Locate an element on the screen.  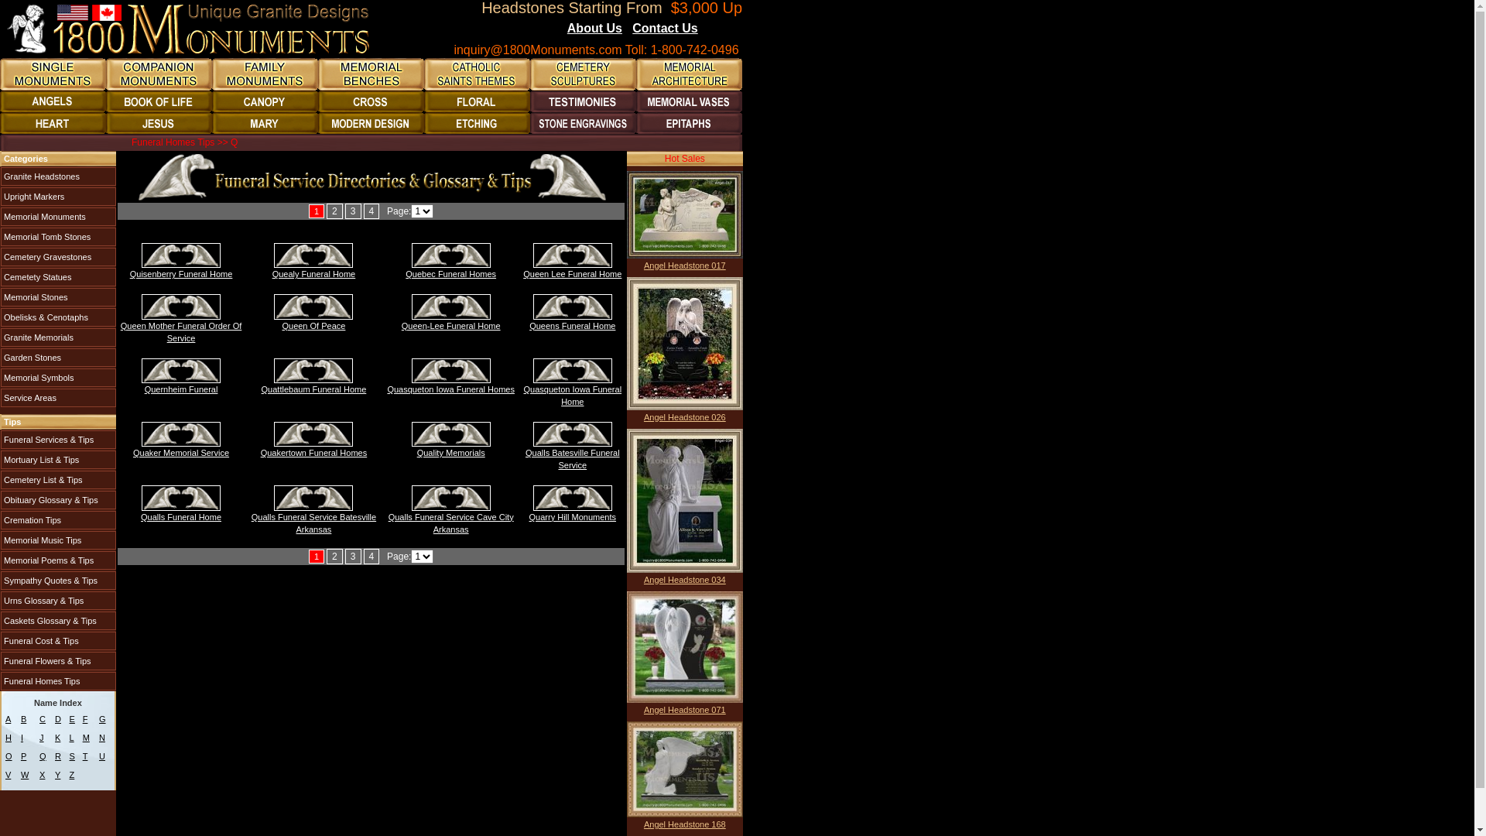
4 is located at coordinates (371, 211).